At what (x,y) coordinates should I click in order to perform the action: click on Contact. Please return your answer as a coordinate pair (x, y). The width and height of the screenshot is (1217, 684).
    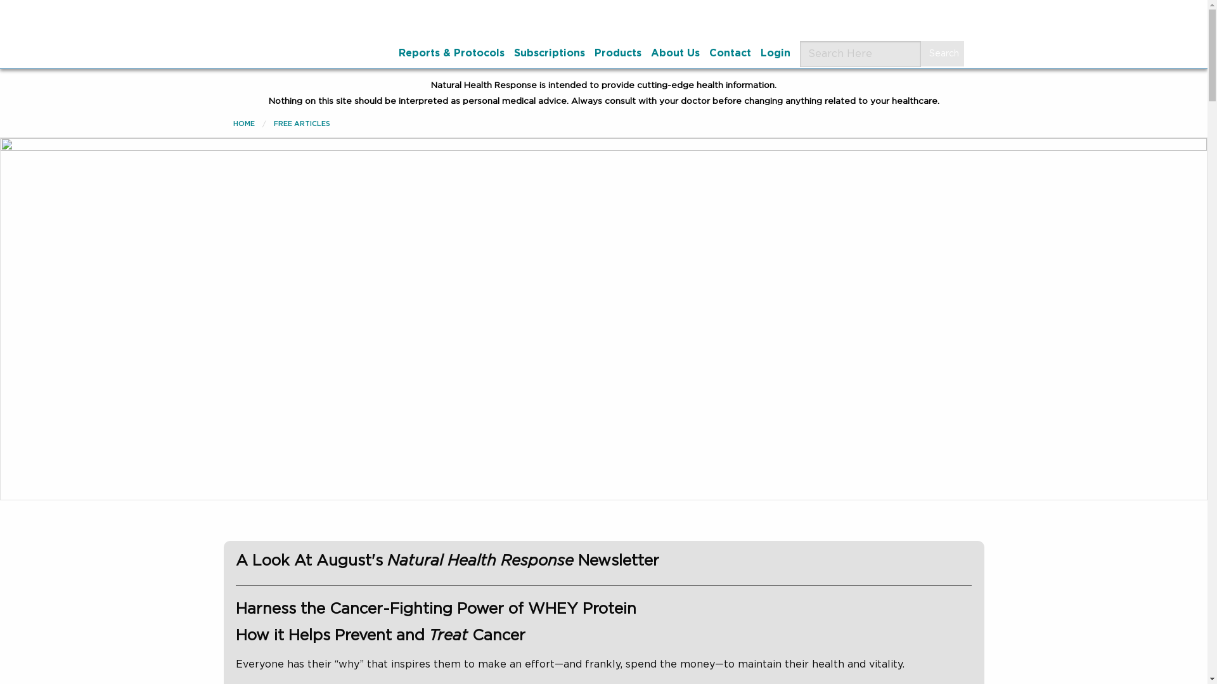
    Looking at the image, I should click on (729, 53).